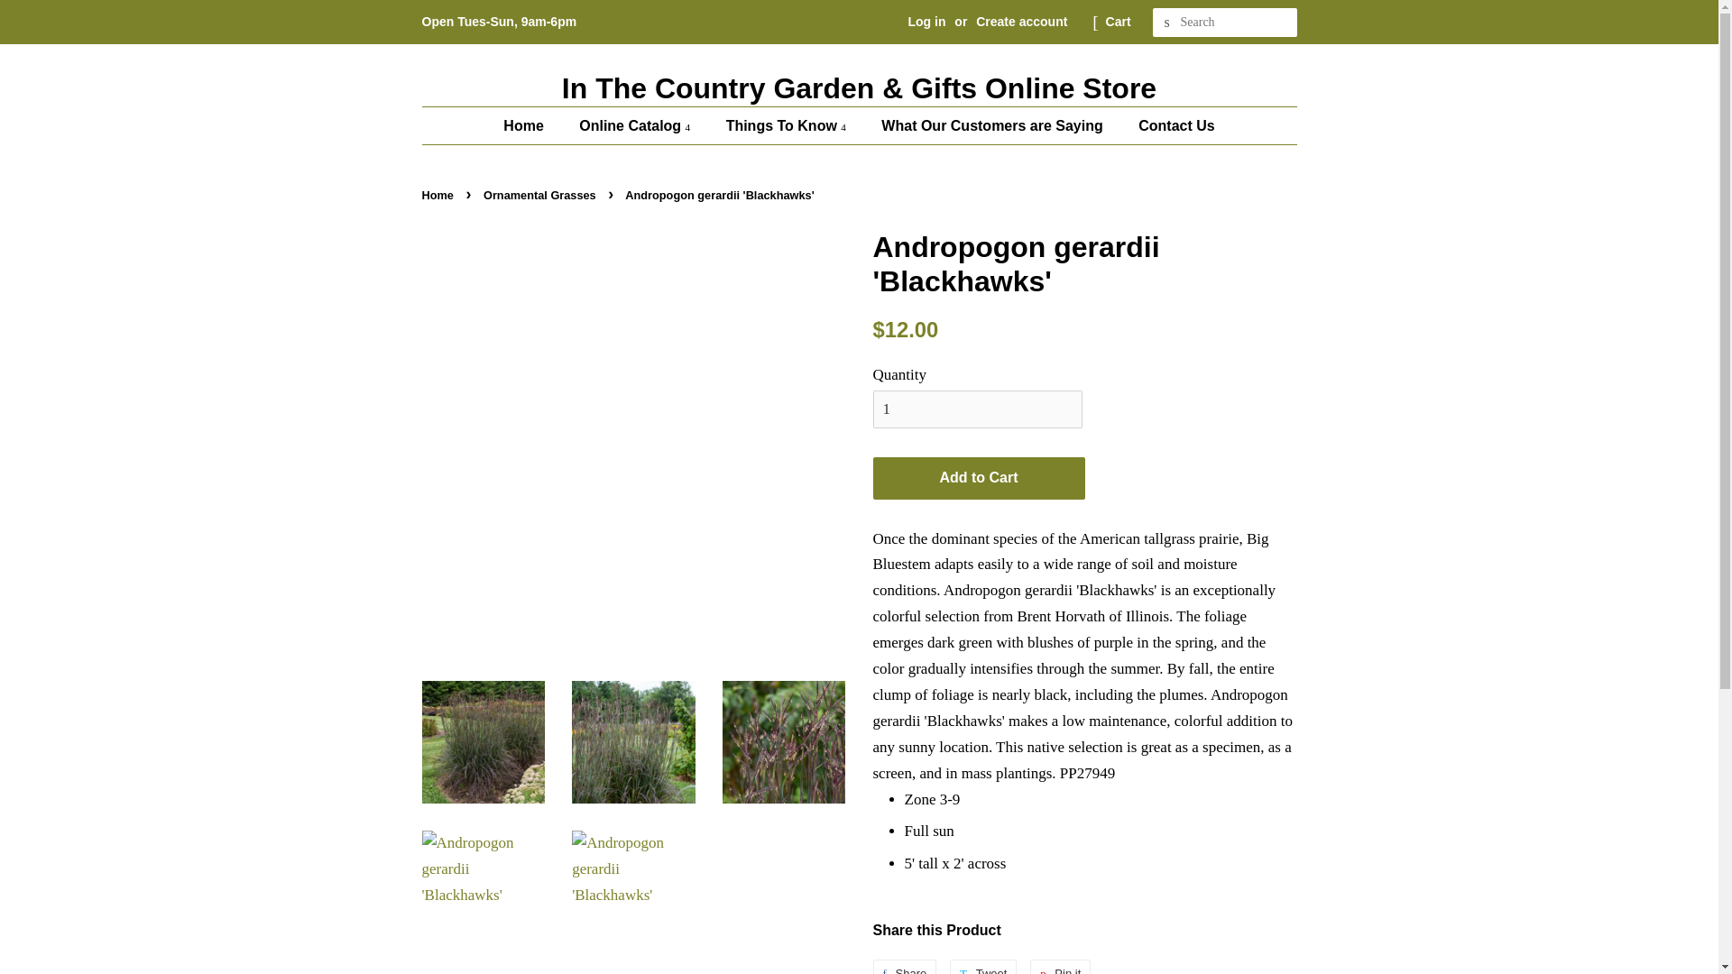 The height and width of the screenshot is (974, 1732). I want to click on Search, so click(1167, 23).